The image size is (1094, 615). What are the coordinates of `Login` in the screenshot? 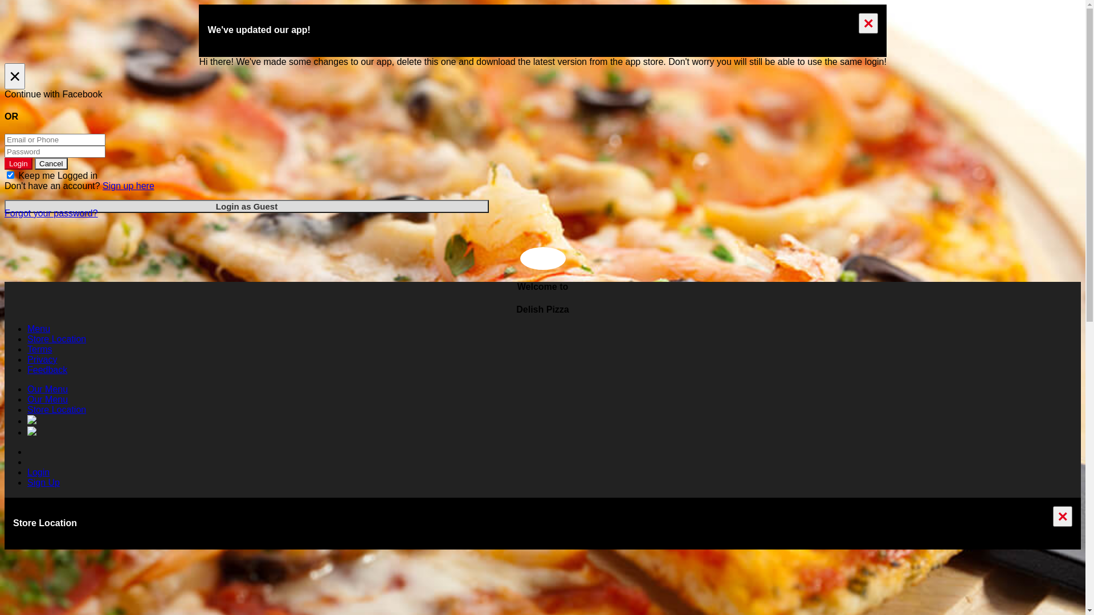 It's located at (39, 473).